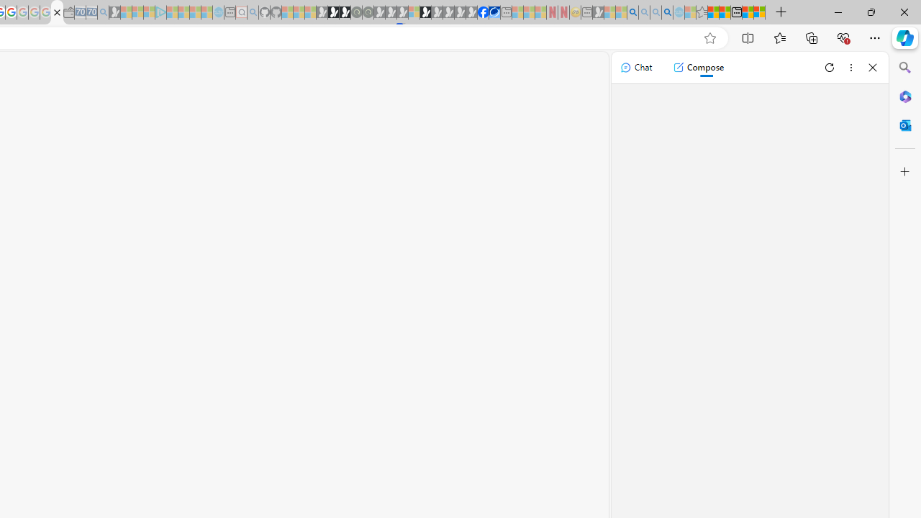 Image resolution: width=921 pixels, height=518 pixels. Describe the element at coordinates (905, 125) in the screenshot. I see `Close Outlook pane` at that location.